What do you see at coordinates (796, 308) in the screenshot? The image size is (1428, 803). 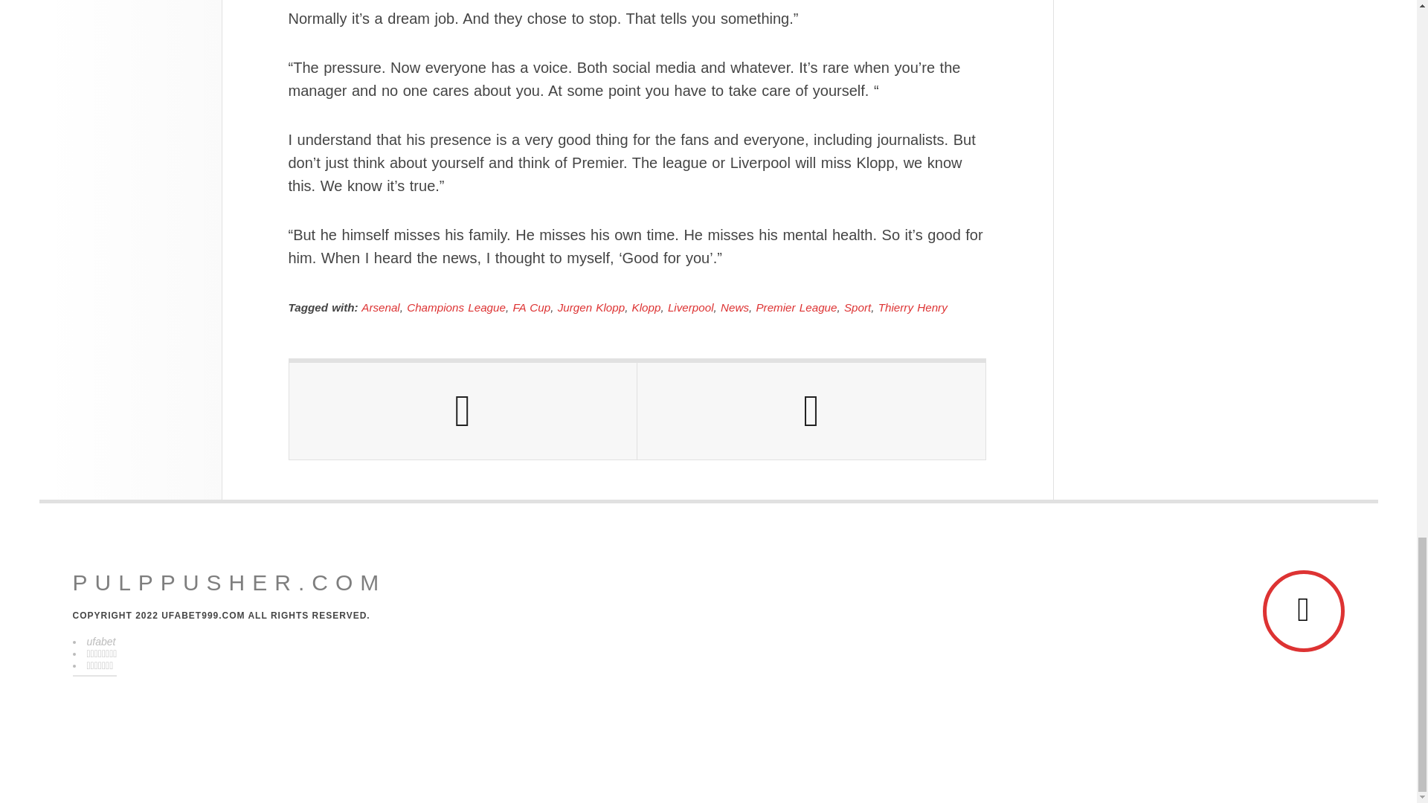 I see `Premier League` at bounding box center [796, 308].